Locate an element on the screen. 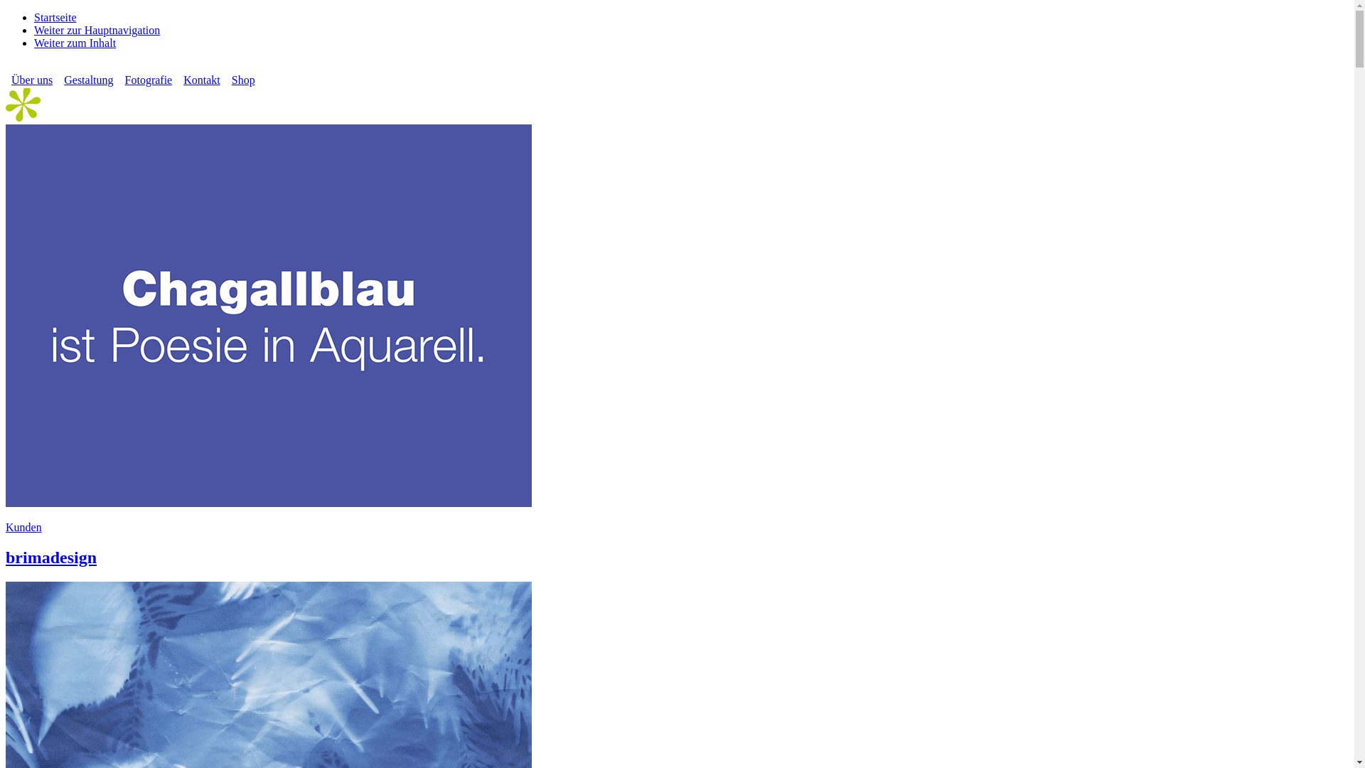 This screenshot has height=768, width=1365. Kunden
brimadesign is located at coordinates (677, 346).